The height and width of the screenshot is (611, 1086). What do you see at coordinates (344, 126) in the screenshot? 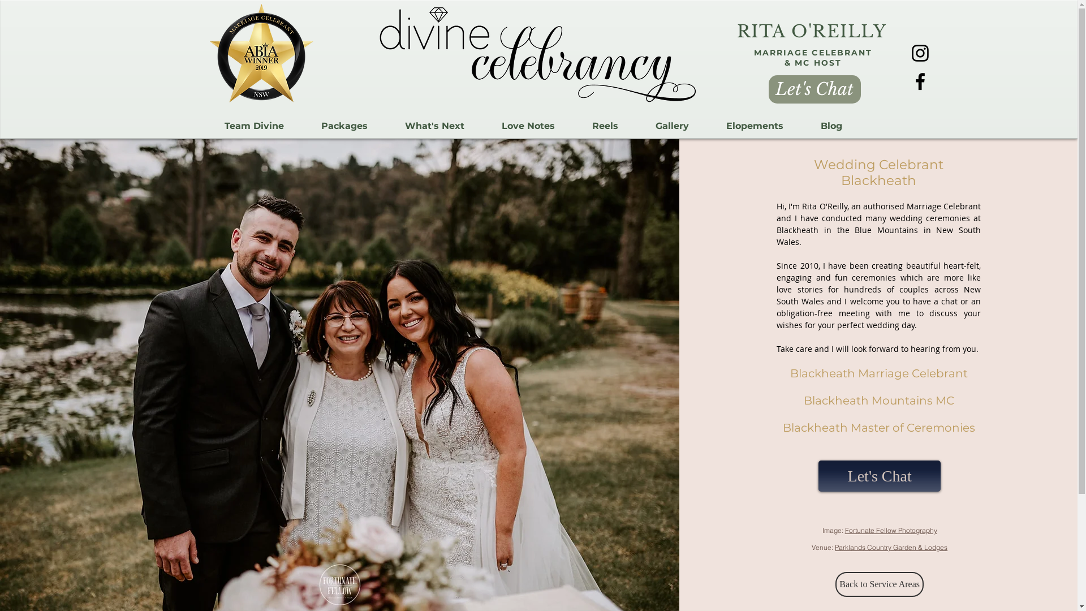
I see `Packages` at bounding box center [344, 126].